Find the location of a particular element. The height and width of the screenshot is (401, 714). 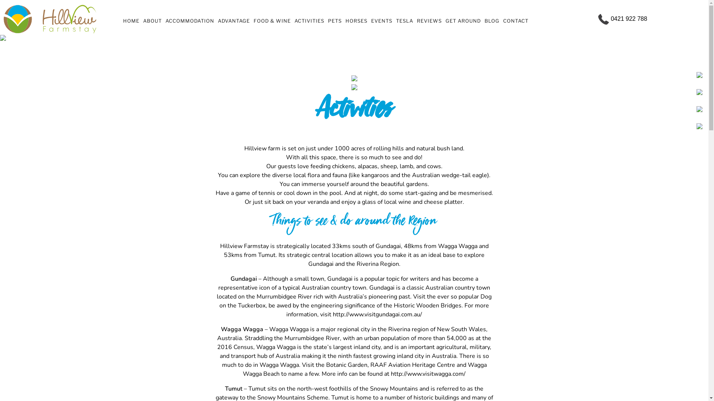

FOOD & WINE is located at coordinates (272, 21).